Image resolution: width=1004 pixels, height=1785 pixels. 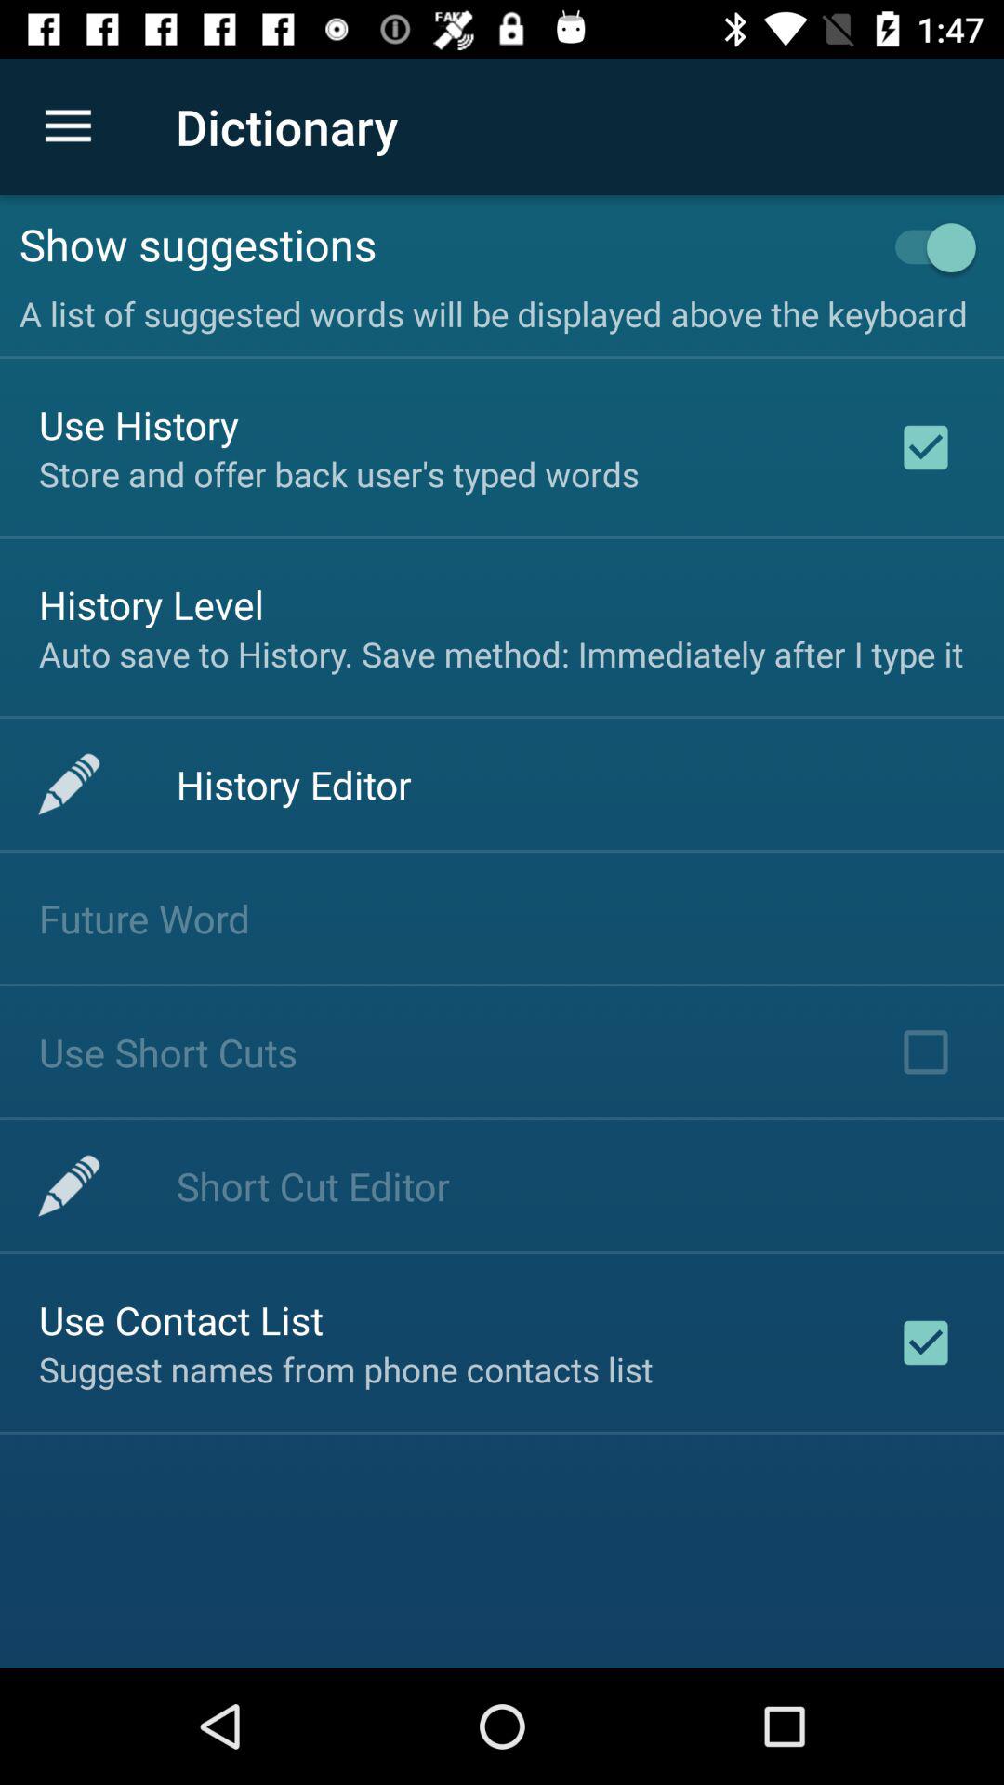 I want to click on scroll to future word item, so click(x=145, y=919).